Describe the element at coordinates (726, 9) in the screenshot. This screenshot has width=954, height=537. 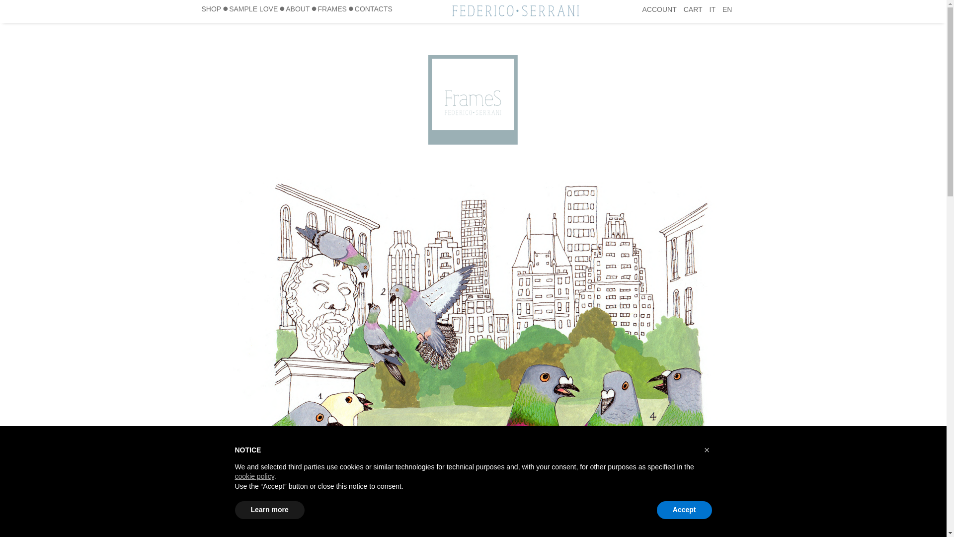
I see `EN` at that location.